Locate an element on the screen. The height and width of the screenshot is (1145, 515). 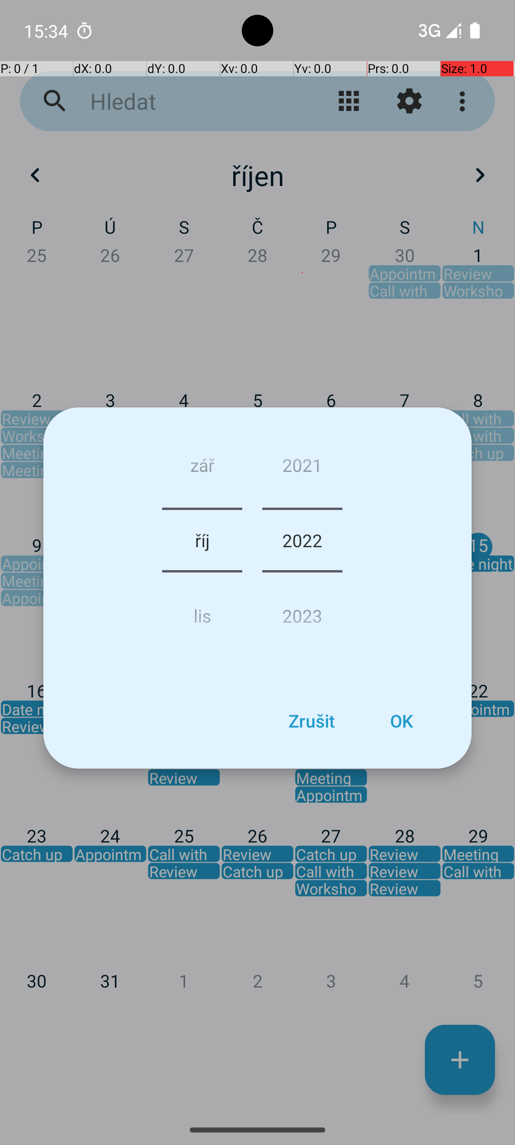
lis is located at coordinates (202, 612).